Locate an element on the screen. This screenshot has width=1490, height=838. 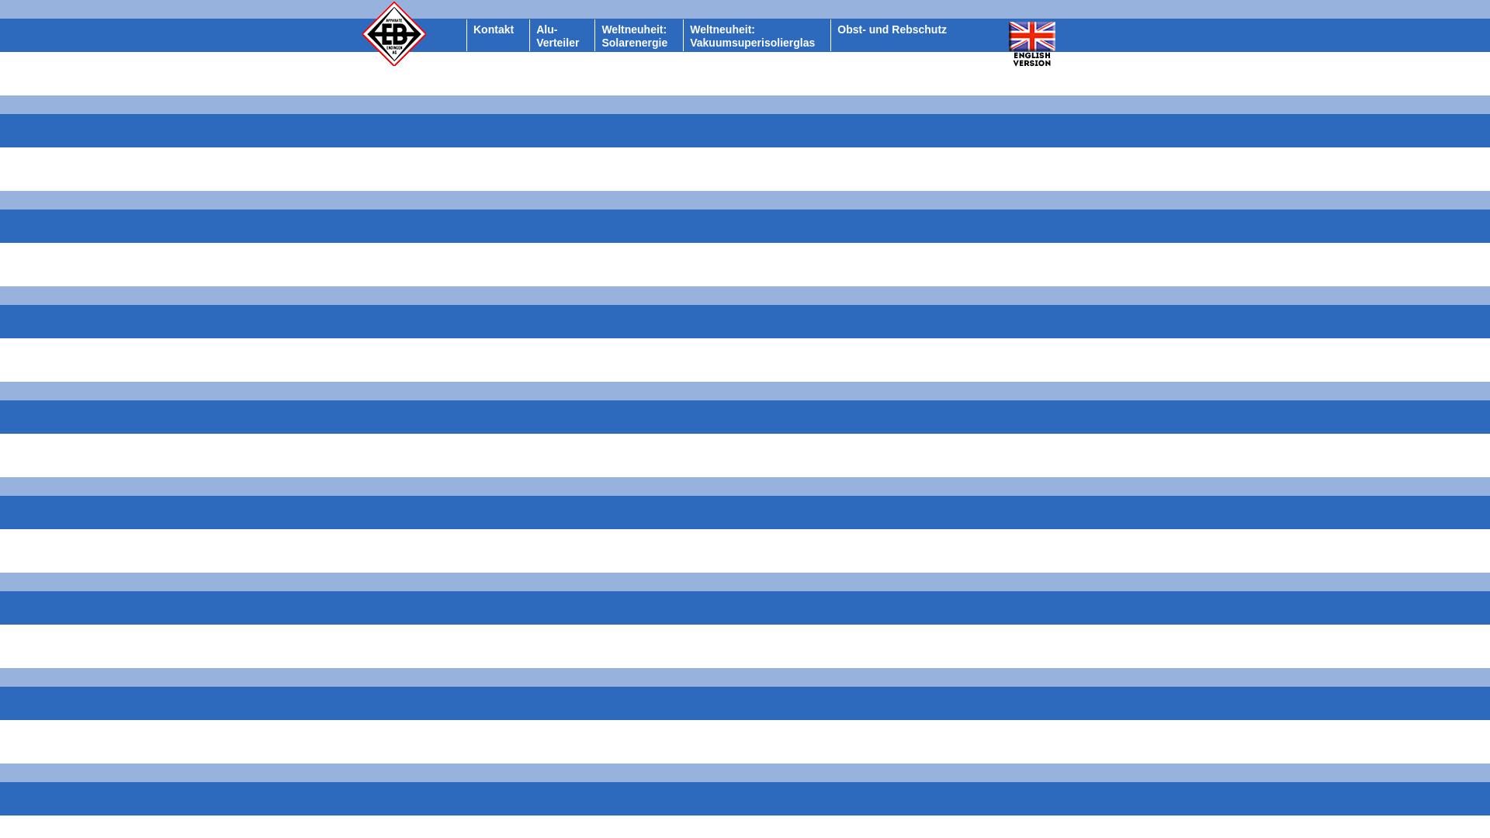
Weltneuheit:
Vakuumsuperisolierglas is located at coordinates (753, 36).